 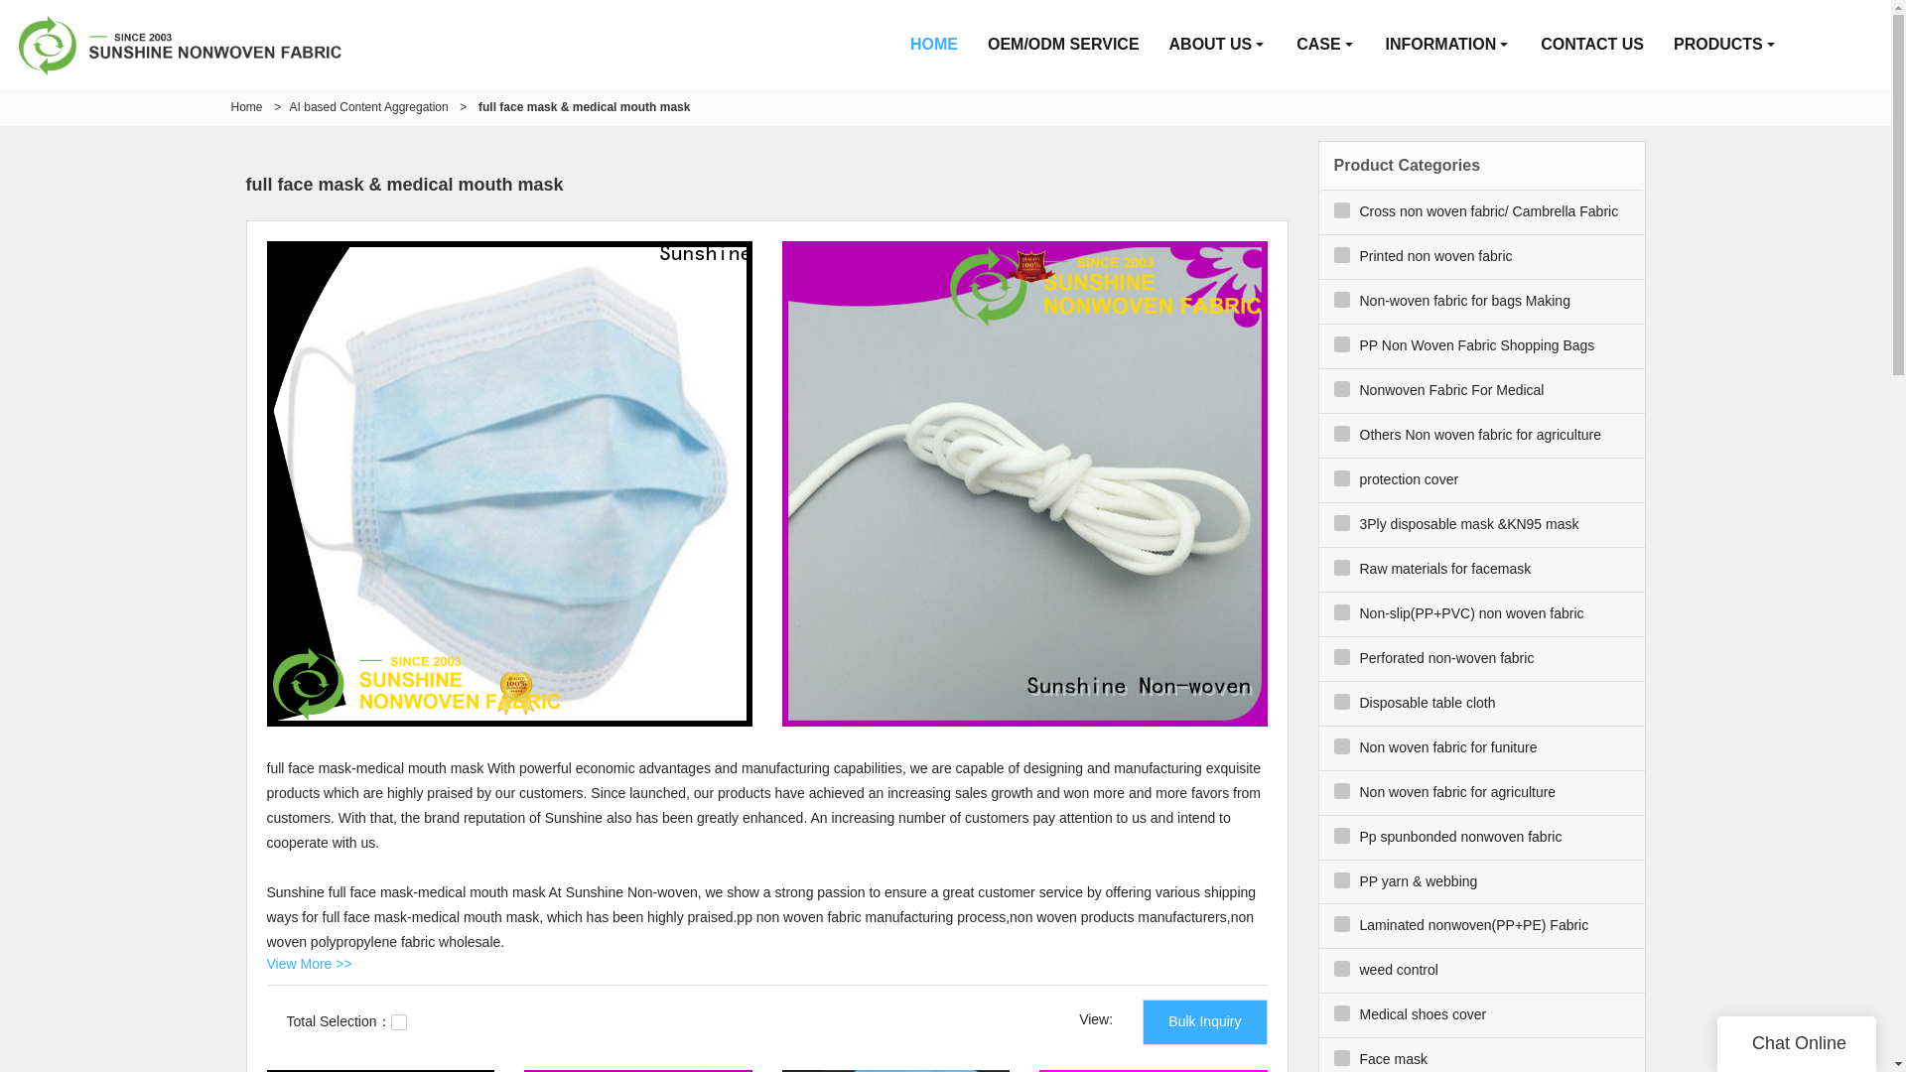 What do you see at coordinates (1725, 44) in the screenshot?
I see `PRODUCTS` at bounding box center [1725, 44].